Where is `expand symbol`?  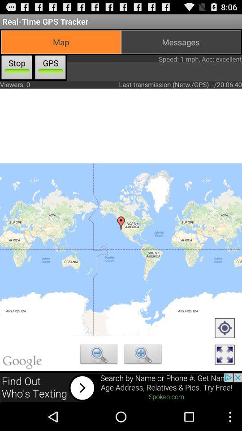
expand symbol is located at coordinates (225, 355).